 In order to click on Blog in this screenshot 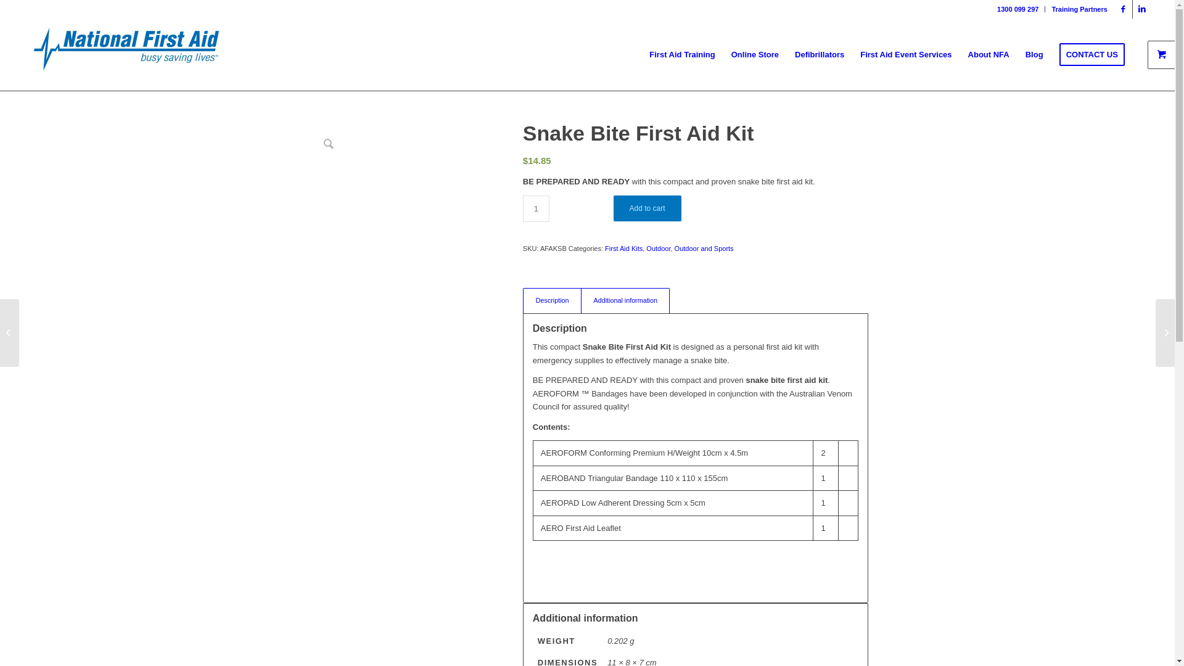, I will do `click(1035, 55)`.